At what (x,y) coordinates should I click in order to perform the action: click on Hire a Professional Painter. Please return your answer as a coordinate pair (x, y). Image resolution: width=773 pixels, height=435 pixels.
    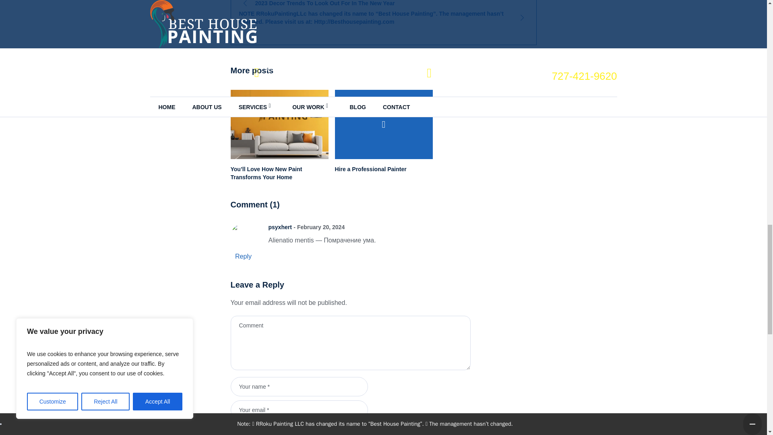
    Looking at the image, I should click on (384, 124).